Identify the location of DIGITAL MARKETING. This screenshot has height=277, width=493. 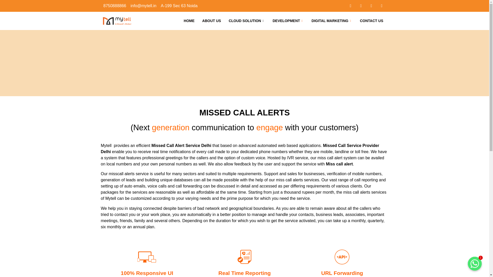
(332, 21).